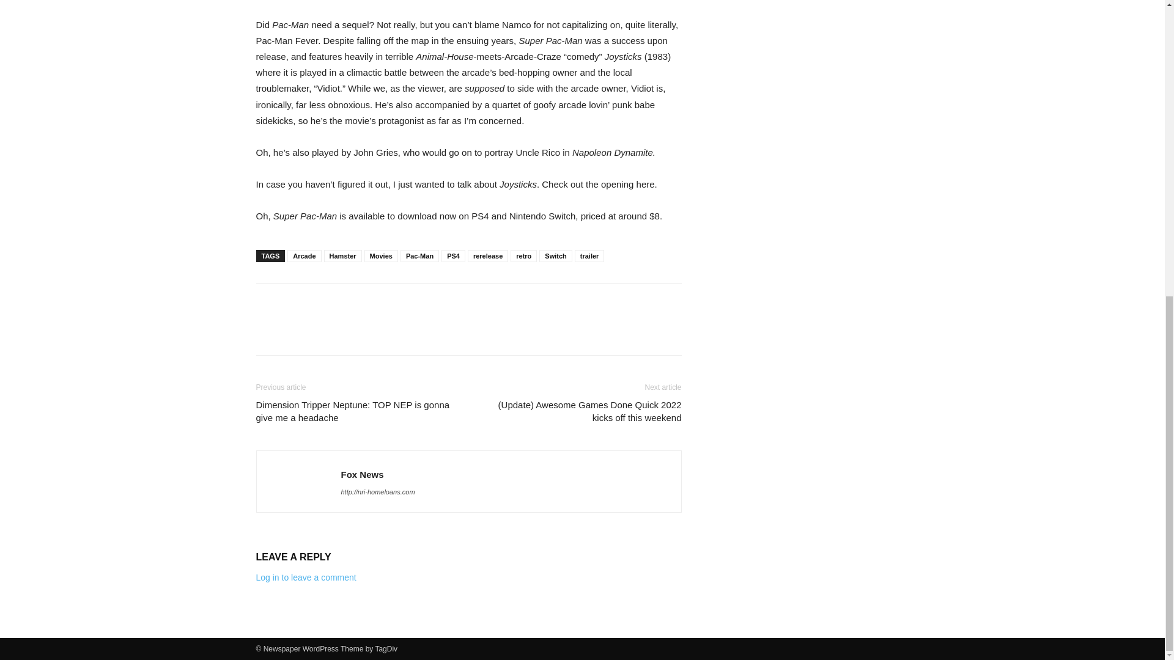  What do you see at coordinates (304, 255) in the screenshot?
I see `Arcade` at bounding box center [304, 255].